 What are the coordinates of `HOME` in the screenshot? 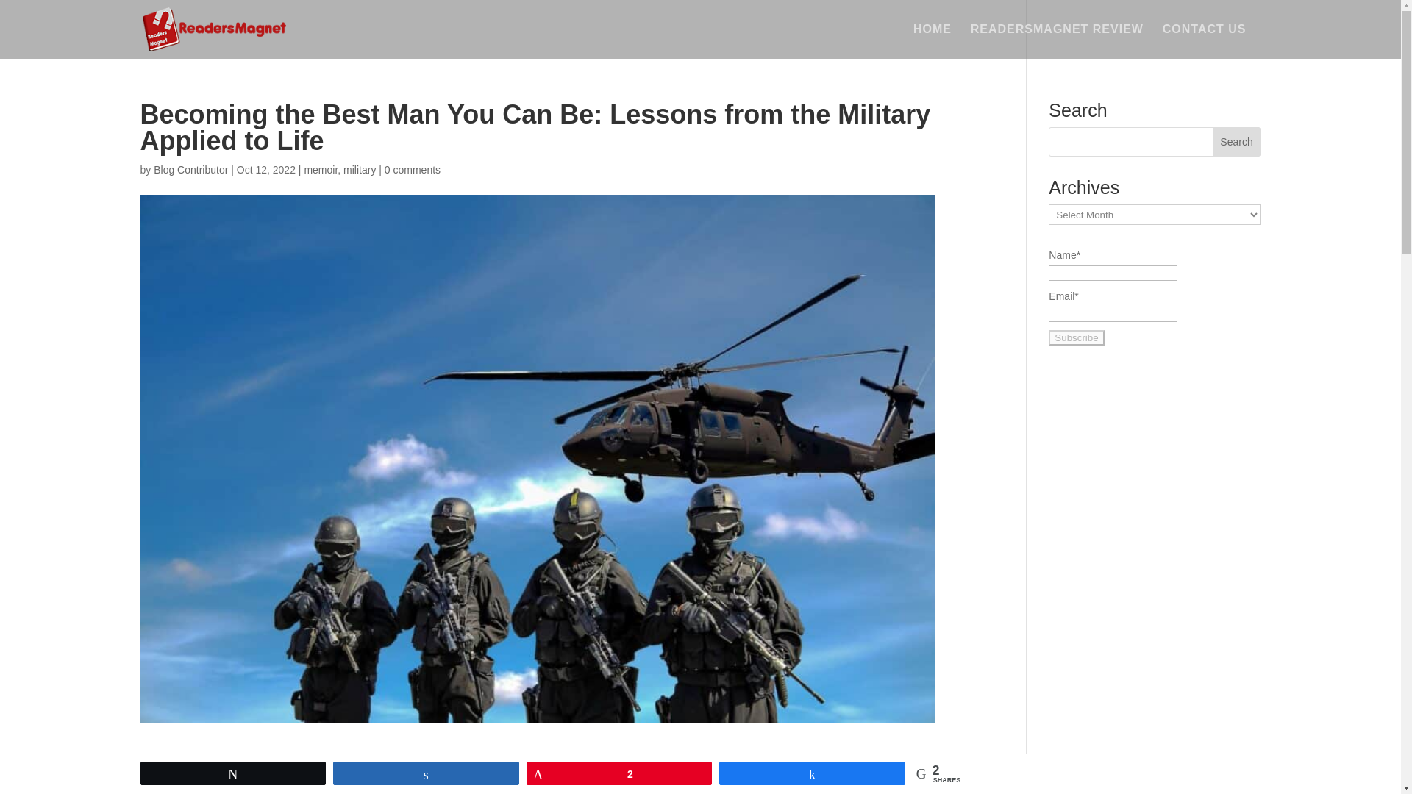 It's located at (933, 41).